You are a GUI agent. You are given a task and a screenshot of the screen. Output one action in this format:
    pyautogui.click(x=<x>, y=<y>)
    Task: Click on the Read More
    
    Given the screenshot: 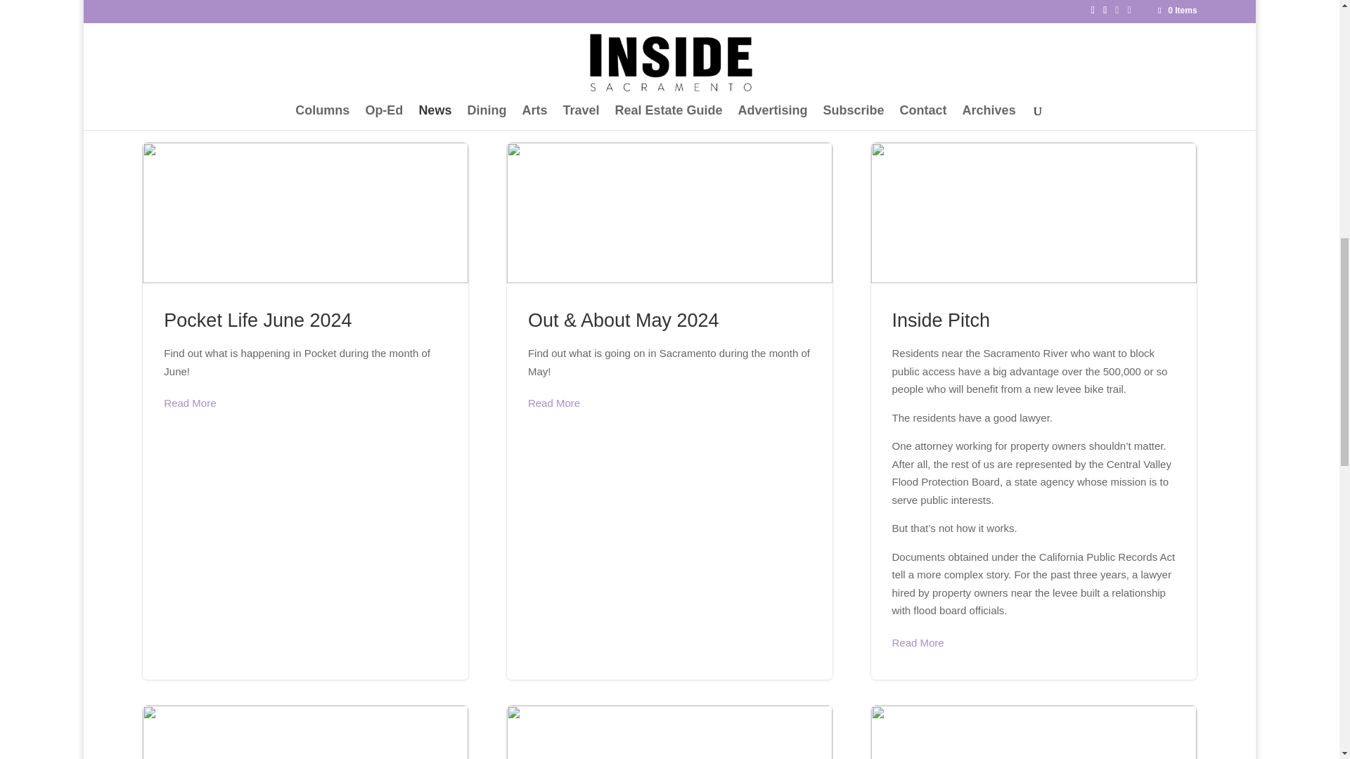 What is the action you would take?
    pyautogui.click(x=190, y=403)
    